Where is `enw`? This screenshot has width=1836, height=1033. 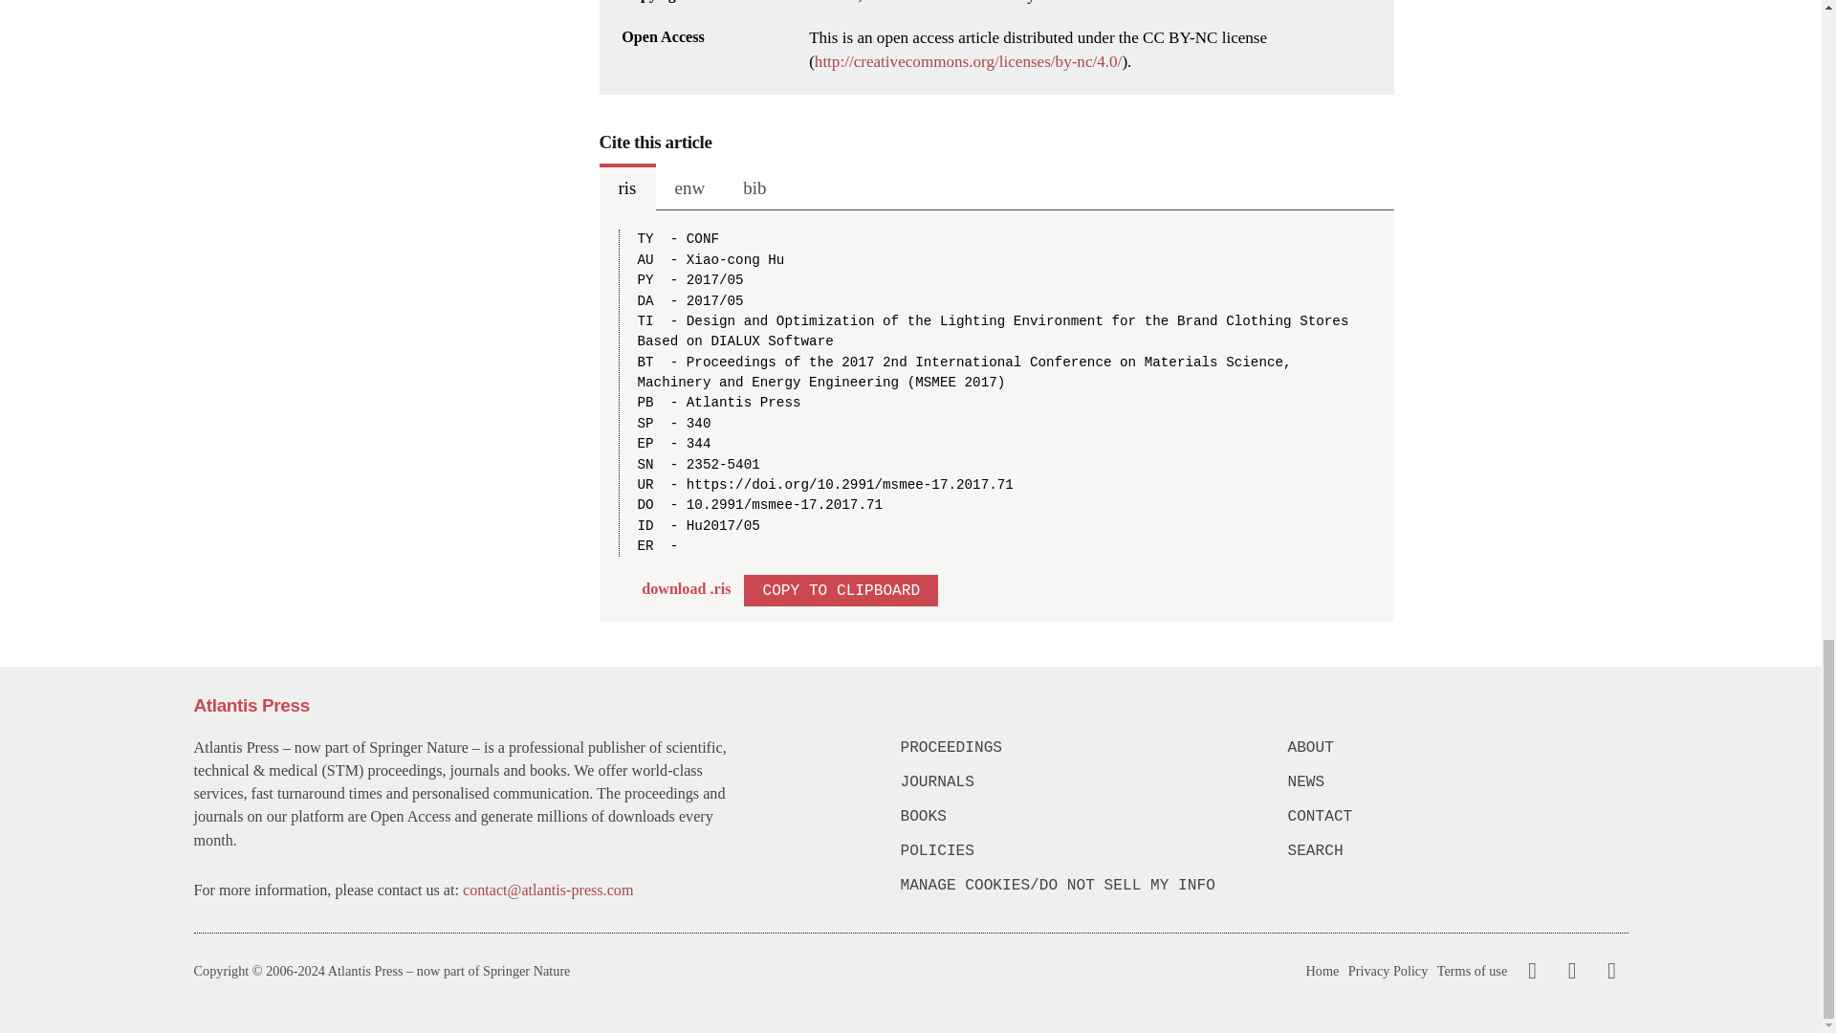 enw is located at coordinates (690, 187).